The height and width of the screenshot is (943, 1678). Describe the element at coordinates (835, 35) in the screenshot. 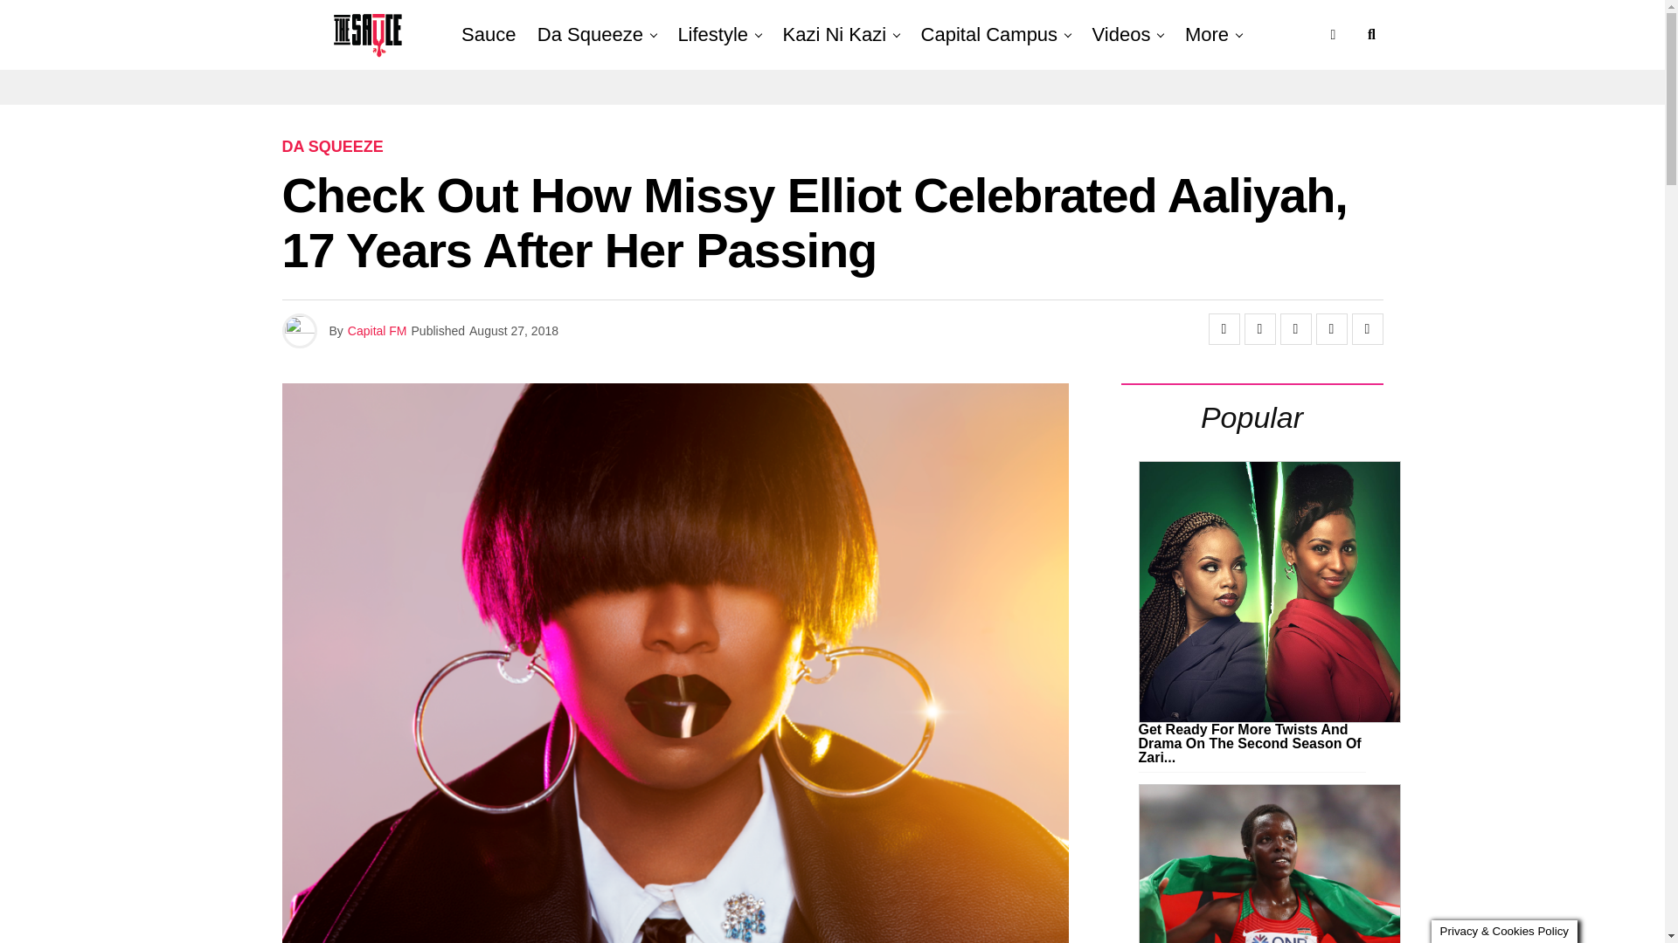

I see `Kazi Ni Kazi` at that location.